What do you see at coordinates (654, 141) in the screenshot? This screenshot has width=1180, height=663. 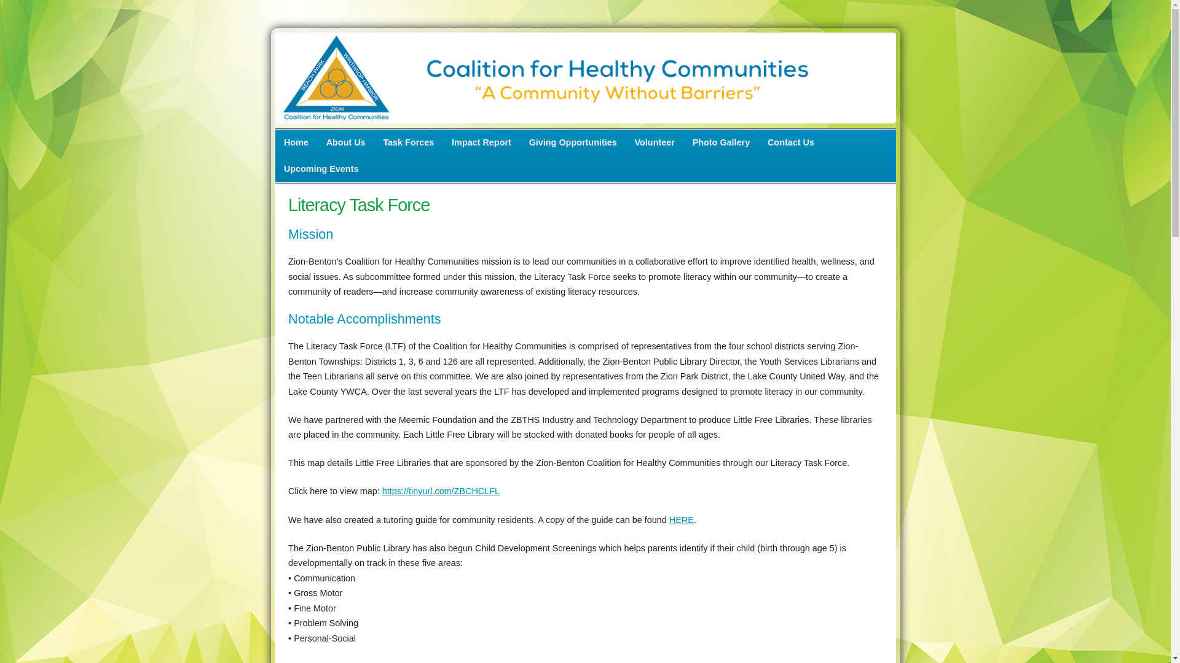 I see `Volunteer` at bounding box center [654, 141].